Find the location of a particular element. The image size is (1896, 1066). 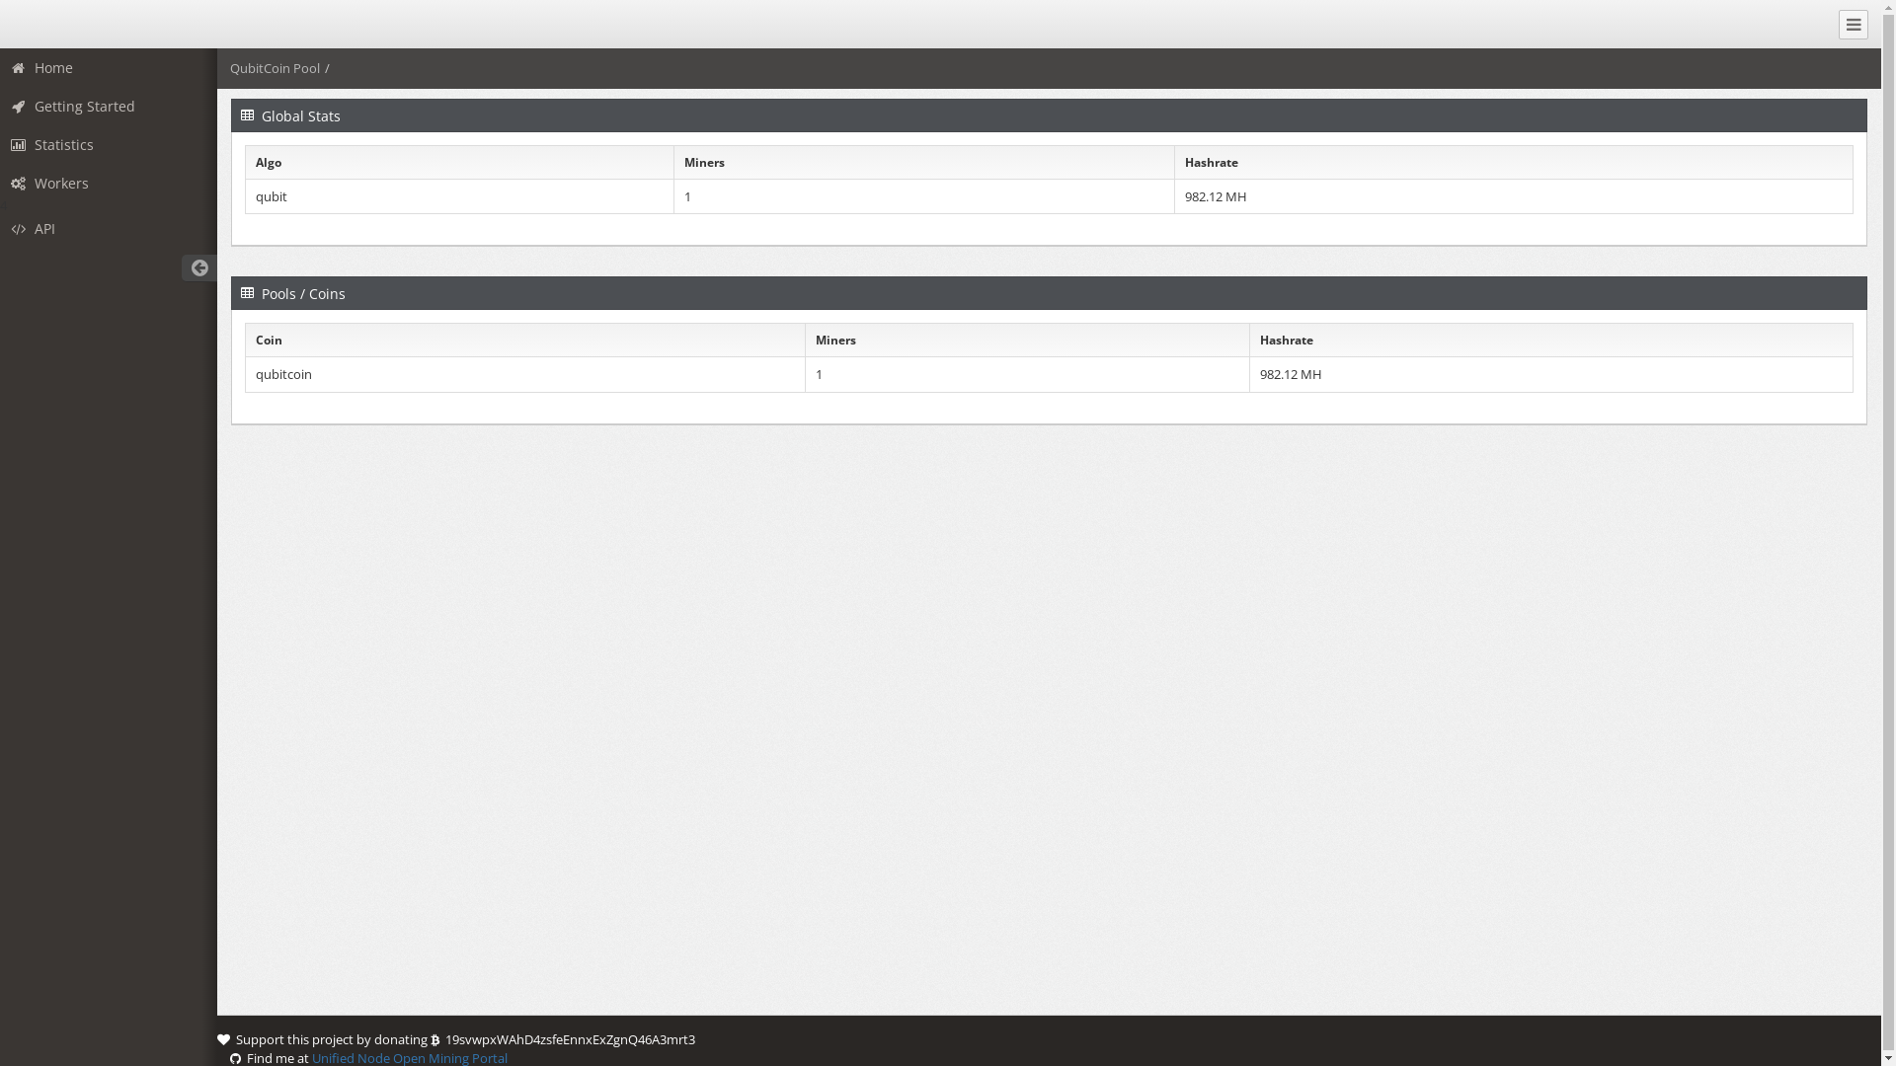

Collapse Menu is located at coordinates (1854, 25).